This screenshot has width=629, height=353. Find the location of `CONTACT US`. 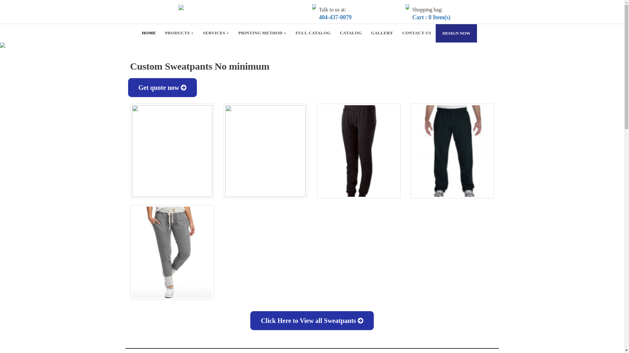

CONTACT US is located at coordinates (417, 33).